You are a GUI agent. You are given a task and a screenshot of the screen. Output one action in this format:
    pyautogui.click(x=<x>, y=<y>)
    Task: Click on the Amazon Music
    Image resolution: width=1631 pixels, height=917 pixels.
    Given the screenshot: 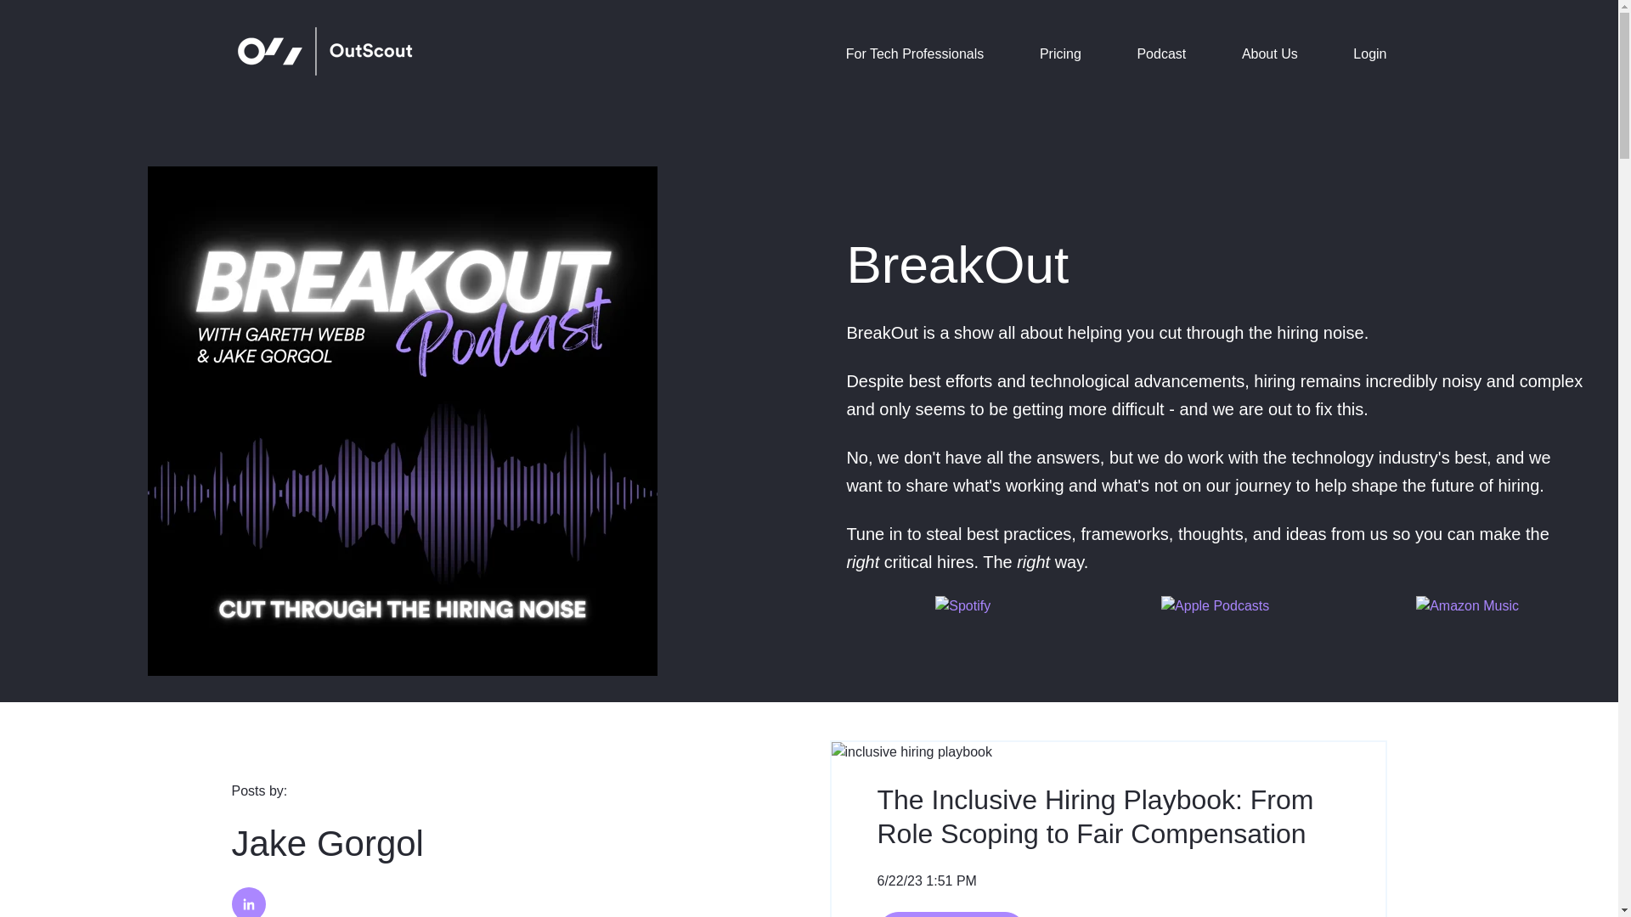 What is the action you would take?
    pyautogui.click(x=1466, y=606)
    